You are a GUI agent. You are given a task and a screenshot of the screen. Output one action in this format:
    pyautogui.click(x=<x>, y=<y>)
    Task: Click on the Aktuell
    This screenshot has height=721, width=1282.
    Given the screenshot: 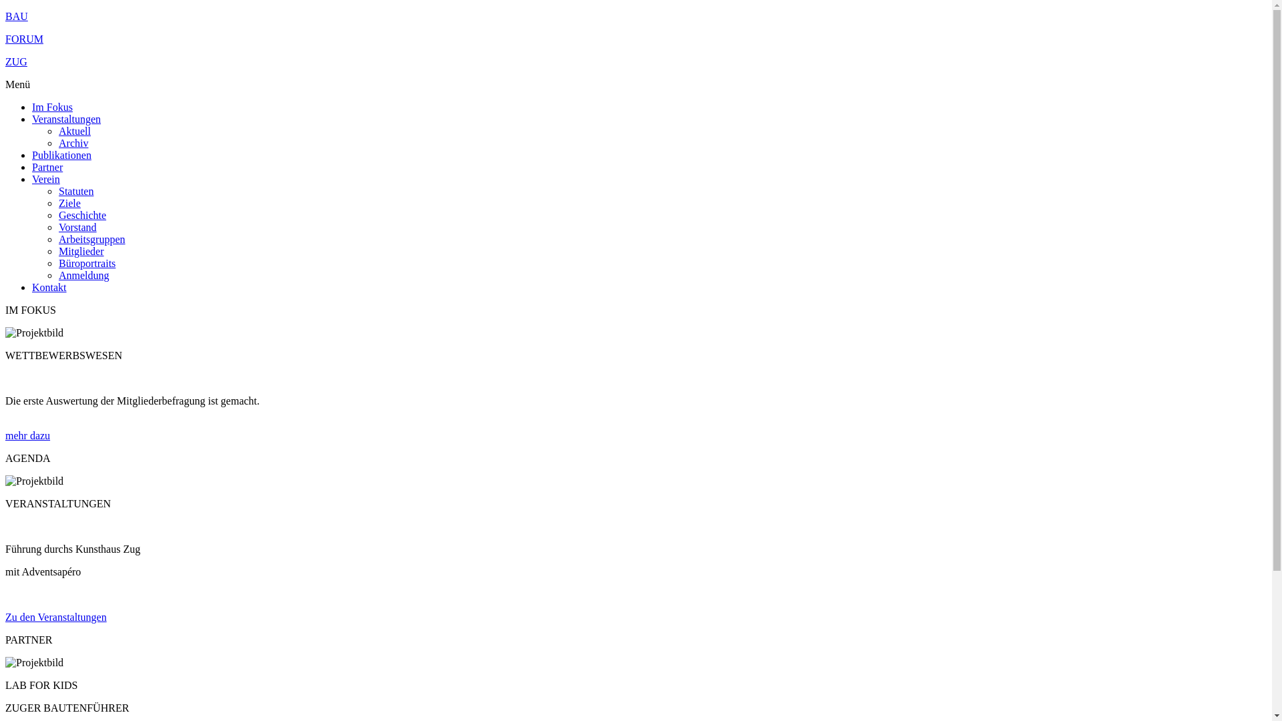 What is the action you would take?
    pyautogui.click(x=75, y=131)
    